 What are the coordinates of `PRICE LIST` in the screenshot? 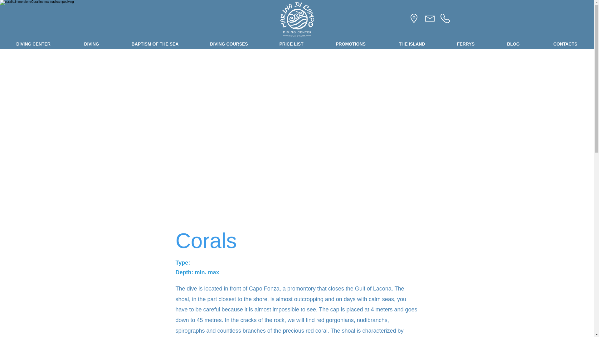 It's located at (291, 44).